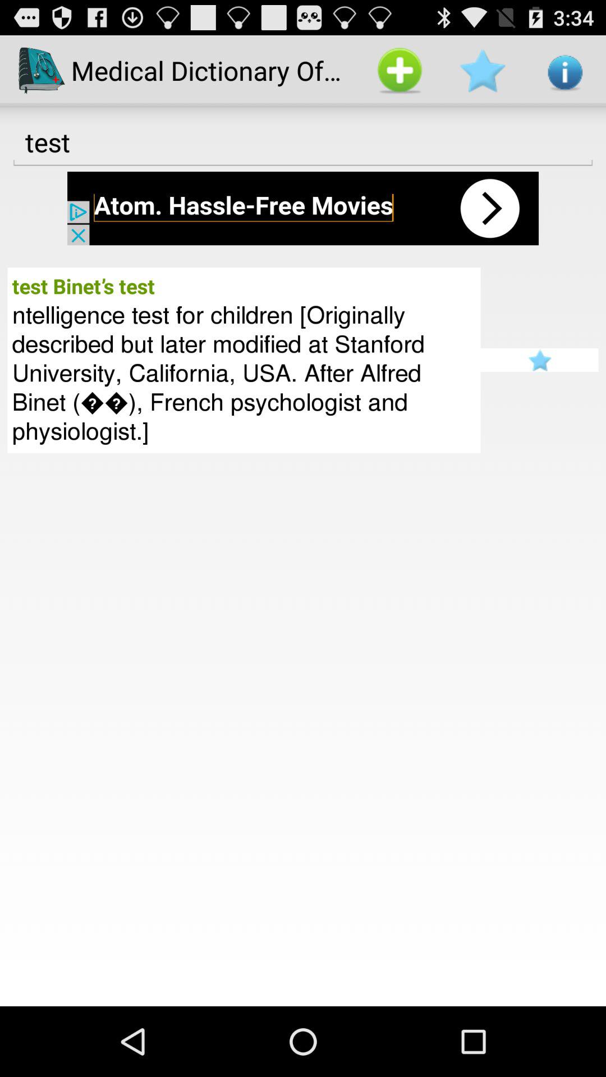 The image size is (606, 1077). What do you see at coordinates (539, 360) in the screenshot?
I see `go to ratting` at bounding box center [539, 360].